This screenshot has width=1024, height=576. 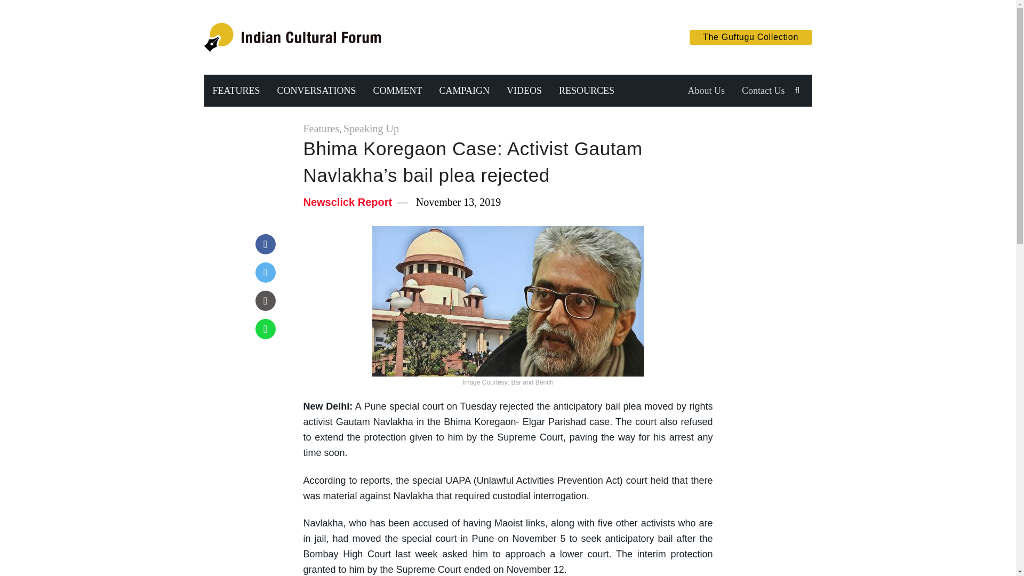 I want to click on FEATURES, so click(x=236, y=91).